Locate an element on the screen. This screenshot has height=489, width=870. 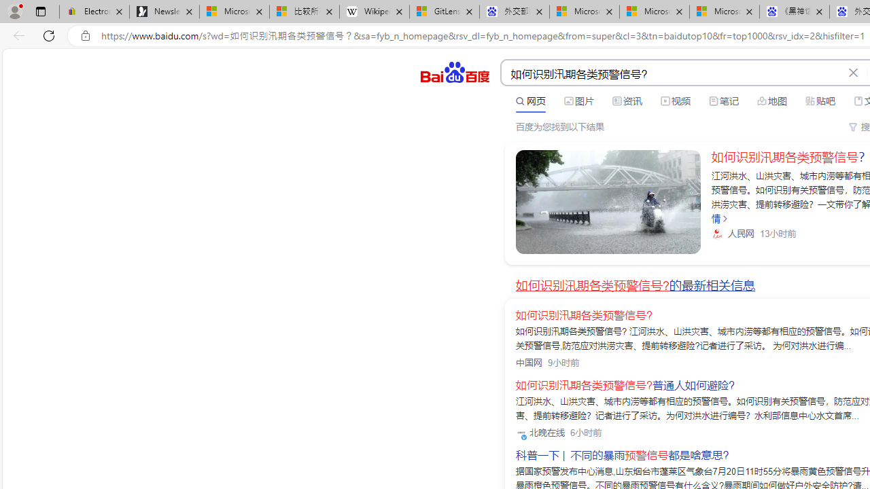
Class: sc-link _link_kwqvb_2 -v-color-primary block is located at coordinates (608, 202).